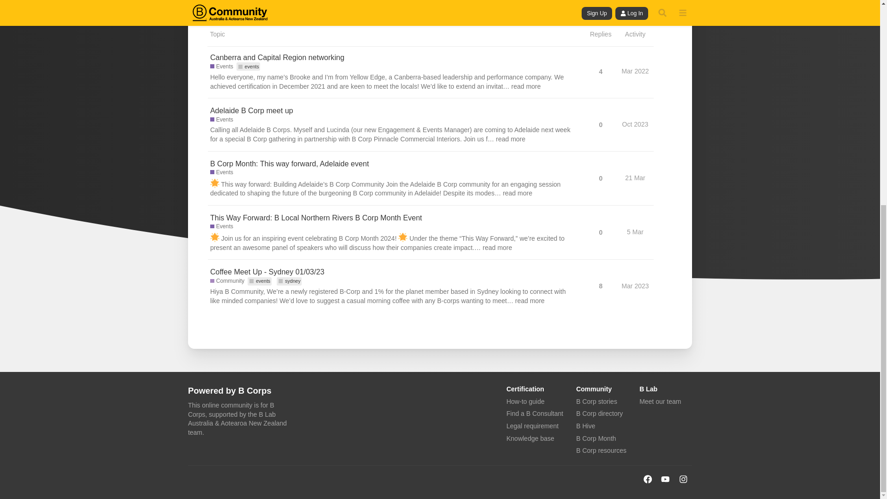 The height and width of the screenshot is (499, 887). Describe the element at coordinates (252, 110) in the screenshot. I see `Adelaide B Corp meet up` at that location.